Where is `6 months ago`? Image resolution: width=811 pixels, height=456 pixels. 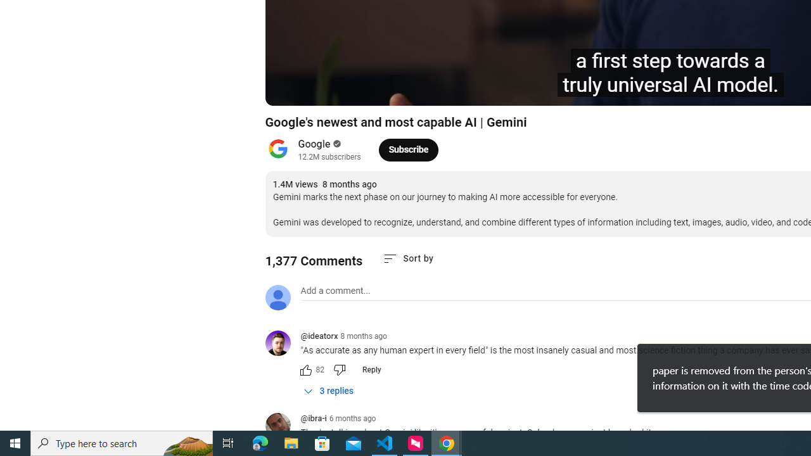
6 months ago is located at coordinates (352, 419).